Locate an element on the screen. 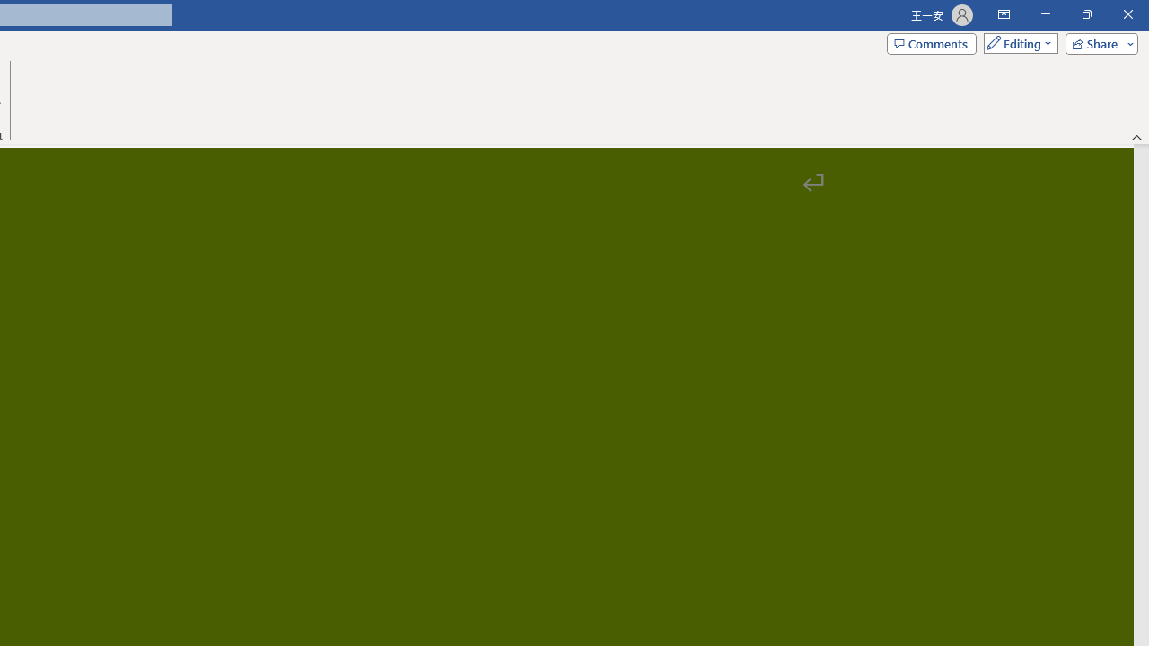 Image resolution: width=1149 pixels, height=646 pixels. Collapse the Ribbon is located at coordinates (1137, 136).